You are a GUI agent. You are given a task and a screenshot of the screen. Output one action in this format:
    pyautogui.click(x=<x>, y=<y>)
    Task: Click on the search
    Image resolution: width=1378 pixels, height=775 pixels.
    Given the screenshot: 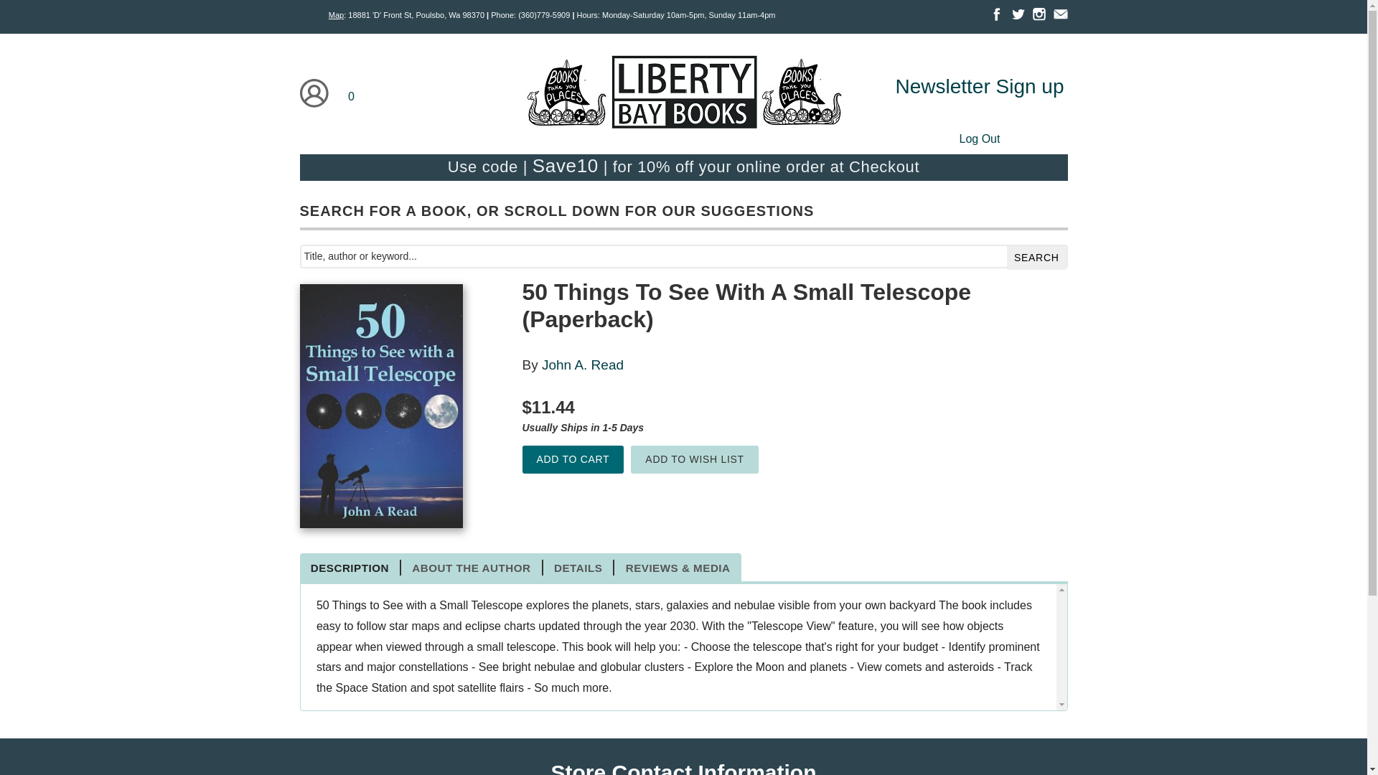 What is the action you would take?
    pyautogui.click(x=1036, y=258)
    